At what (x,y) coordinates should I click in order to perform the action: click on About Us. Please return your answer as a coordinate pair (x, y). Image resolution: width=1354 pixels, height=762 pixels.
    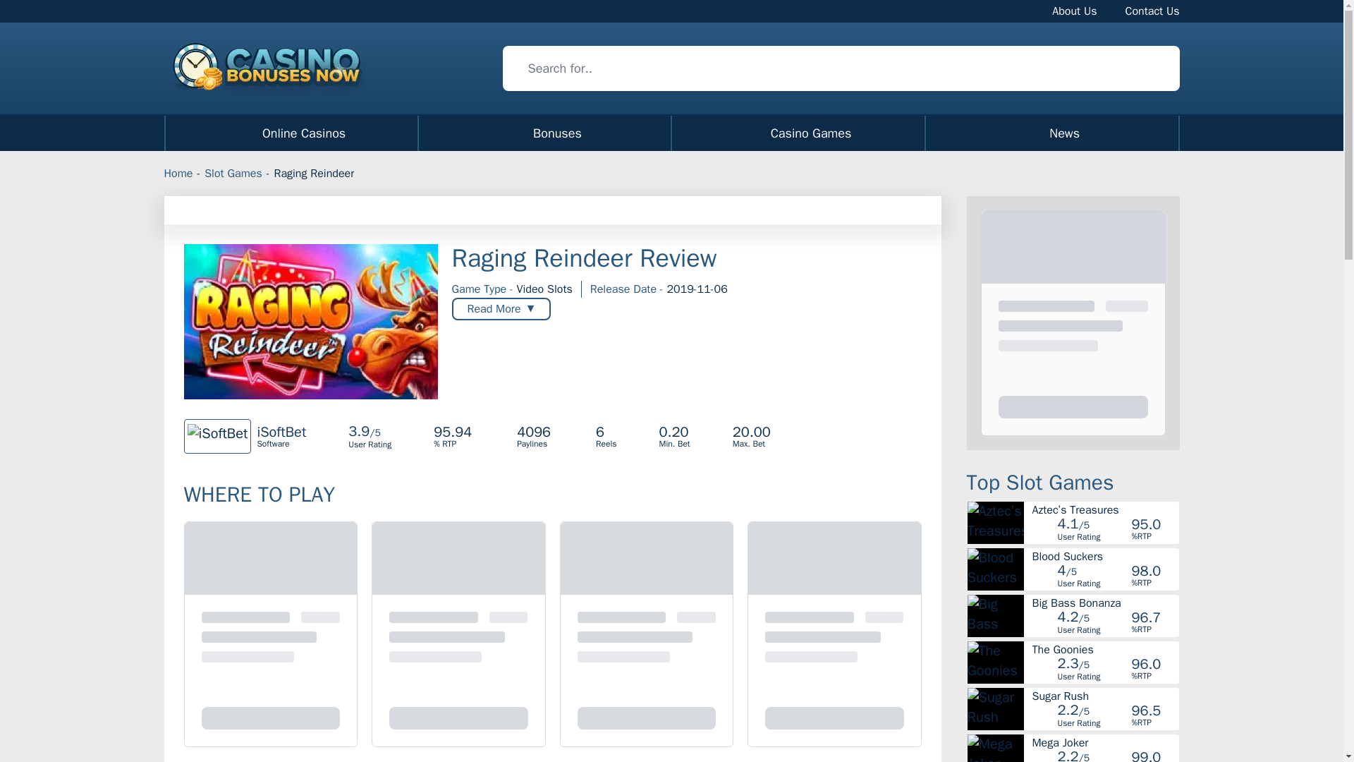
    Looking at the image, I should click on (1104, 696).